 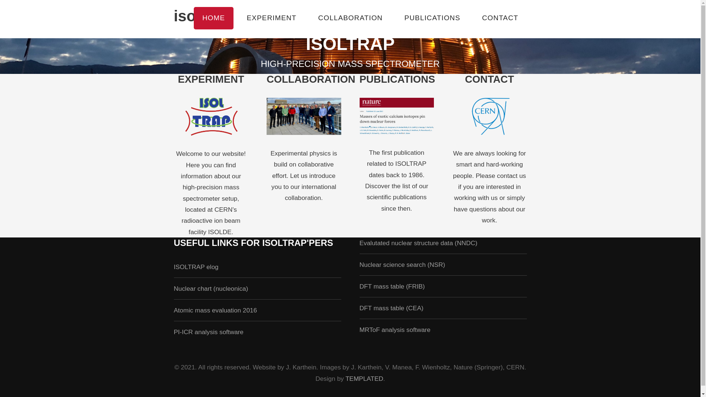 I want to click on COLLABORATION, so click(x=350, y=18).